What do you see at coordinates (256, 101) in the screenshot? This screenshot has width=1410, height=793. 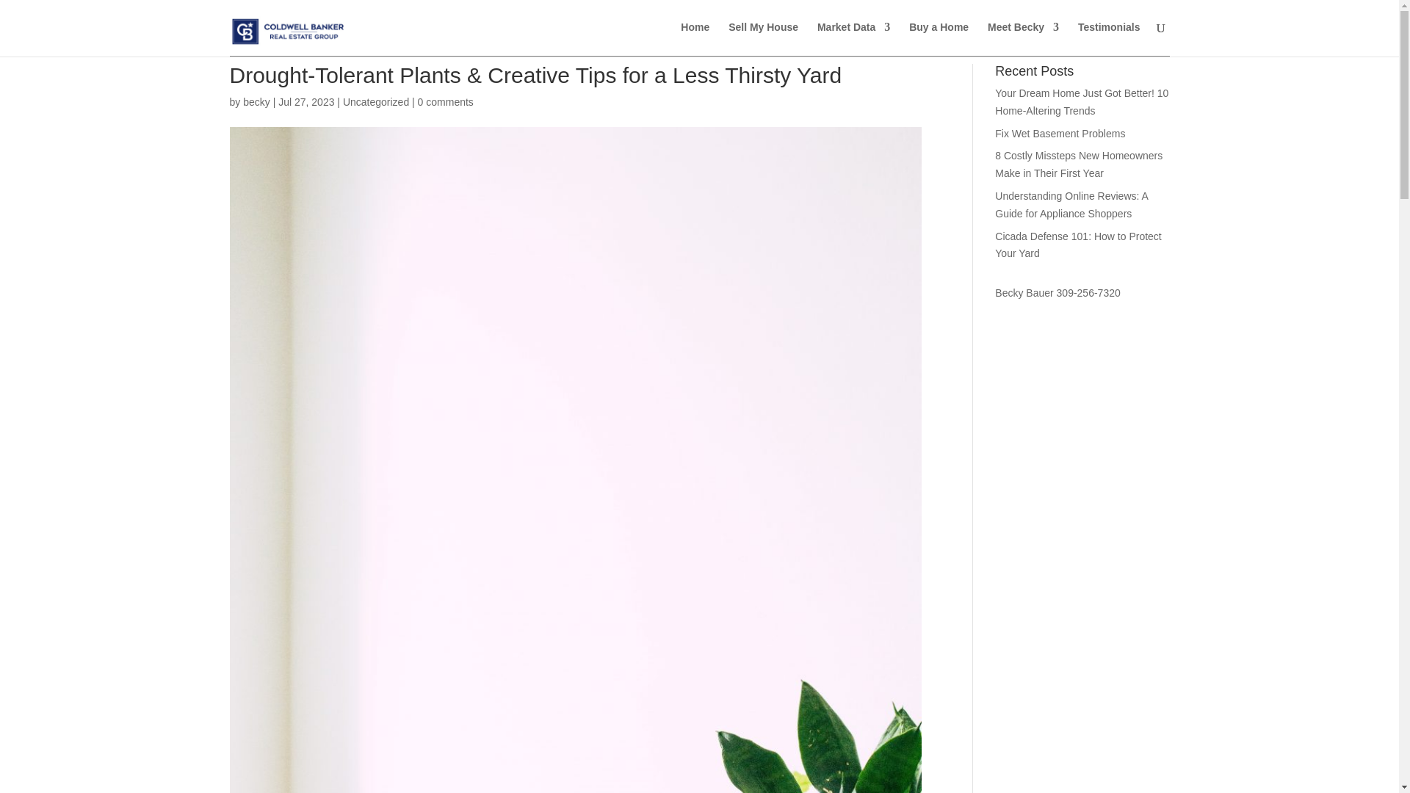 I see `Posts by becky` at bounding box center [256, 101].